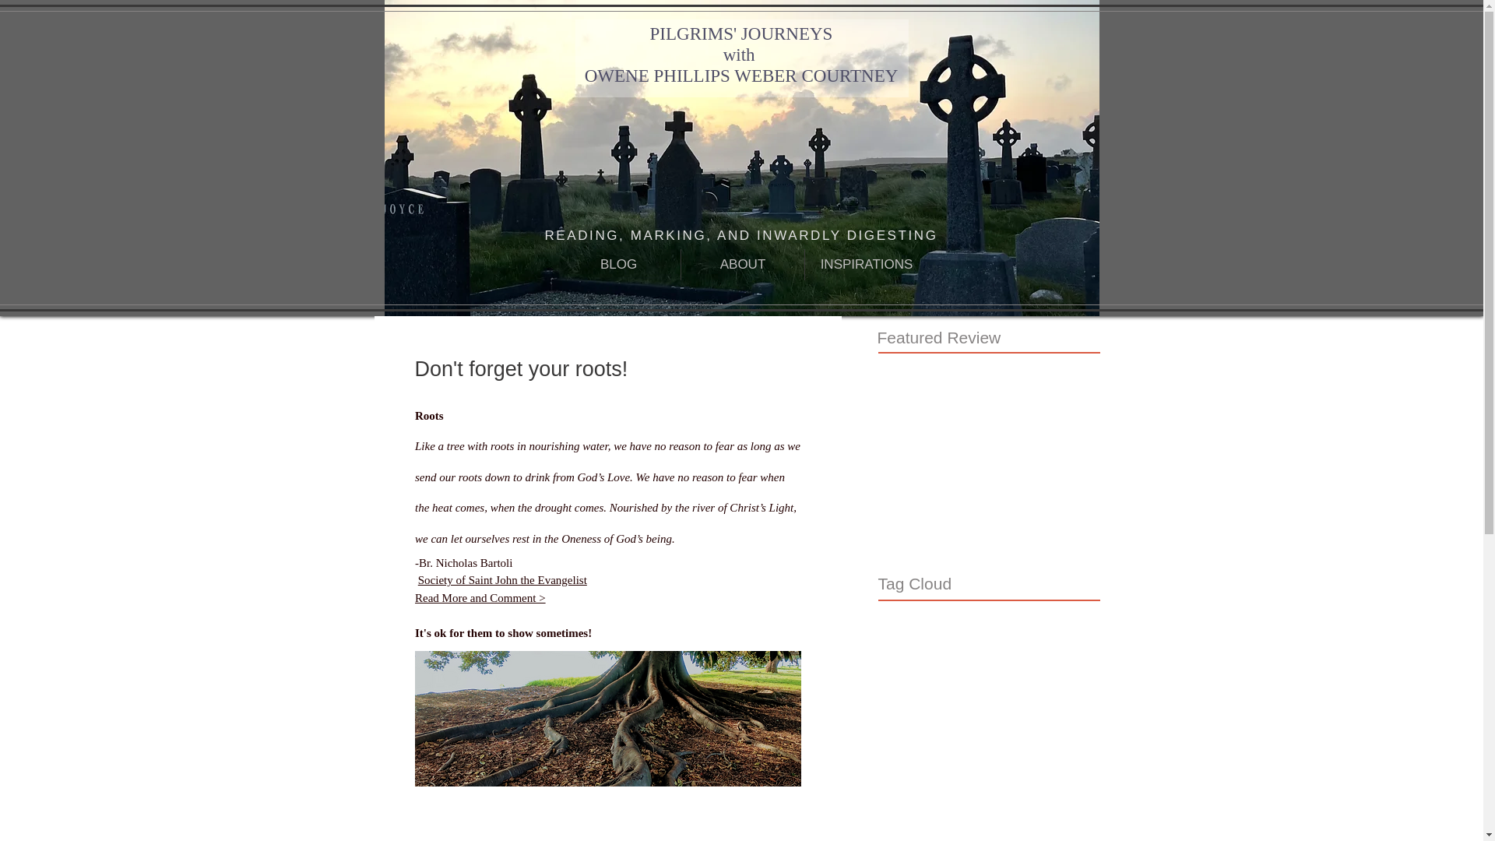  I want to click on INSPIRATIONS, so click(867, 264).